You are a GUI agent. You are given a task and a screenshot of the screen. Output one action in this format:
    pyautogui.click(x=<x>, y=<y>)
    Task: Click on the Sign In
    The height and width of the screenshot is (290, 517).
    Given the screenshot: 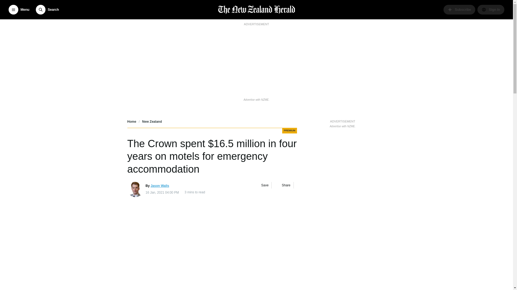 What is the action you would take?
    pyautogui.click(x=491, y=10)
    